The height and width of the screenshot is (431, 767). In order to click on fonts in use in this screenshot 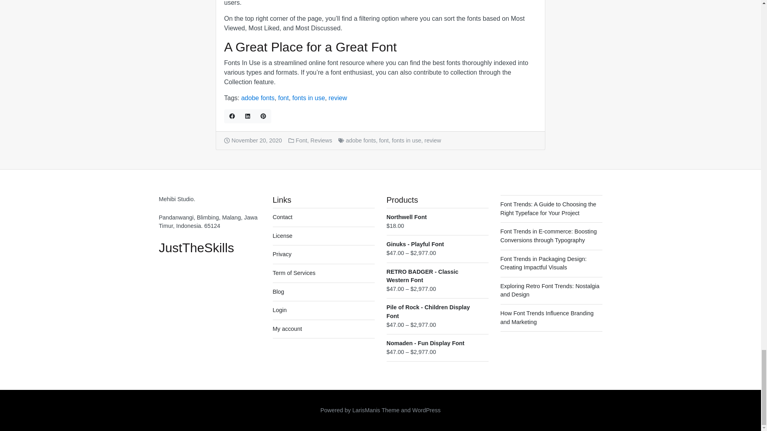, I will do `click(308, 97)`.